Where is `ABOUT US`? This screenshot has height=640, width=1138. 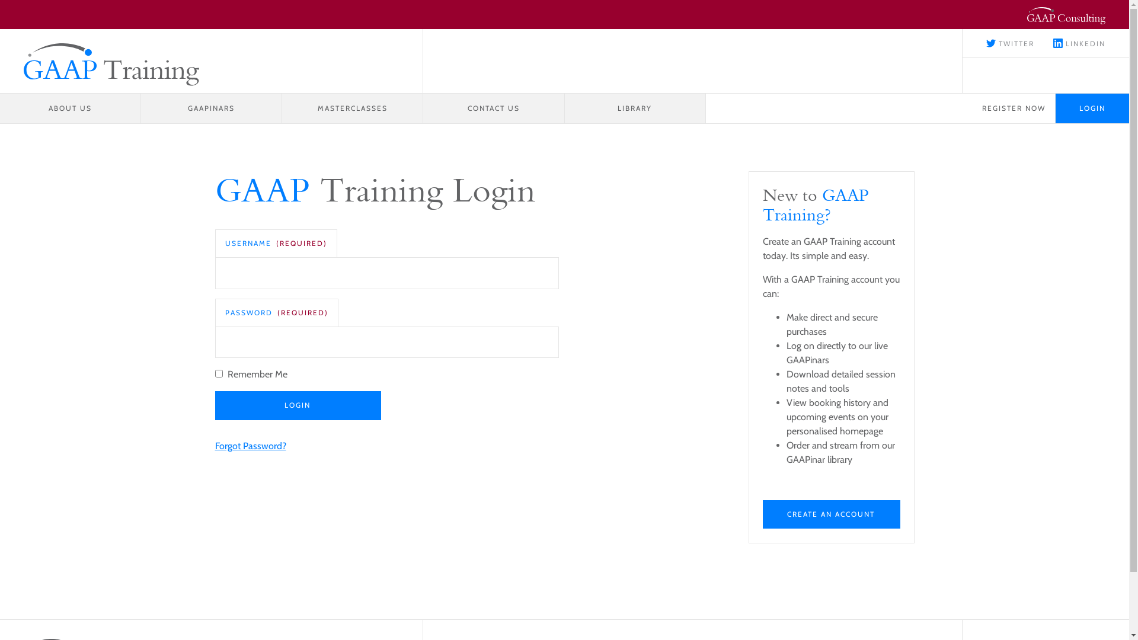 ABOUT US is located at coordinates (71, 108).